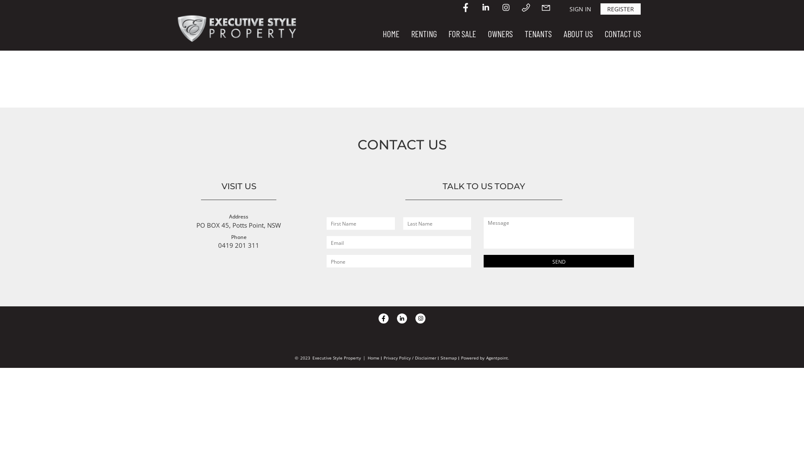 The width and height of the screenshot is (804, 452). I want to click on Agentpoint, so click(497, 358).